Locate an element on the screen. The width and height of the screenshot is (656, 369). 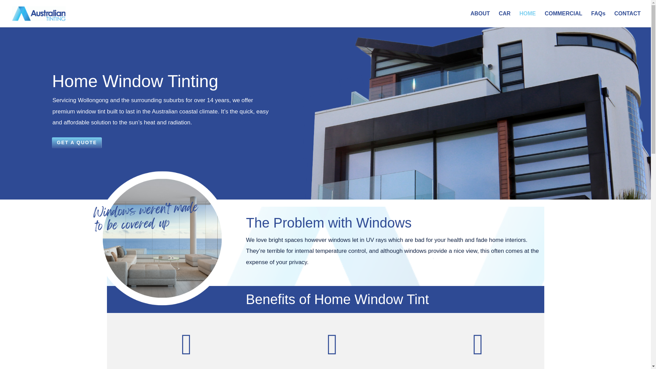
HOME is located at coordinates (528, 19).